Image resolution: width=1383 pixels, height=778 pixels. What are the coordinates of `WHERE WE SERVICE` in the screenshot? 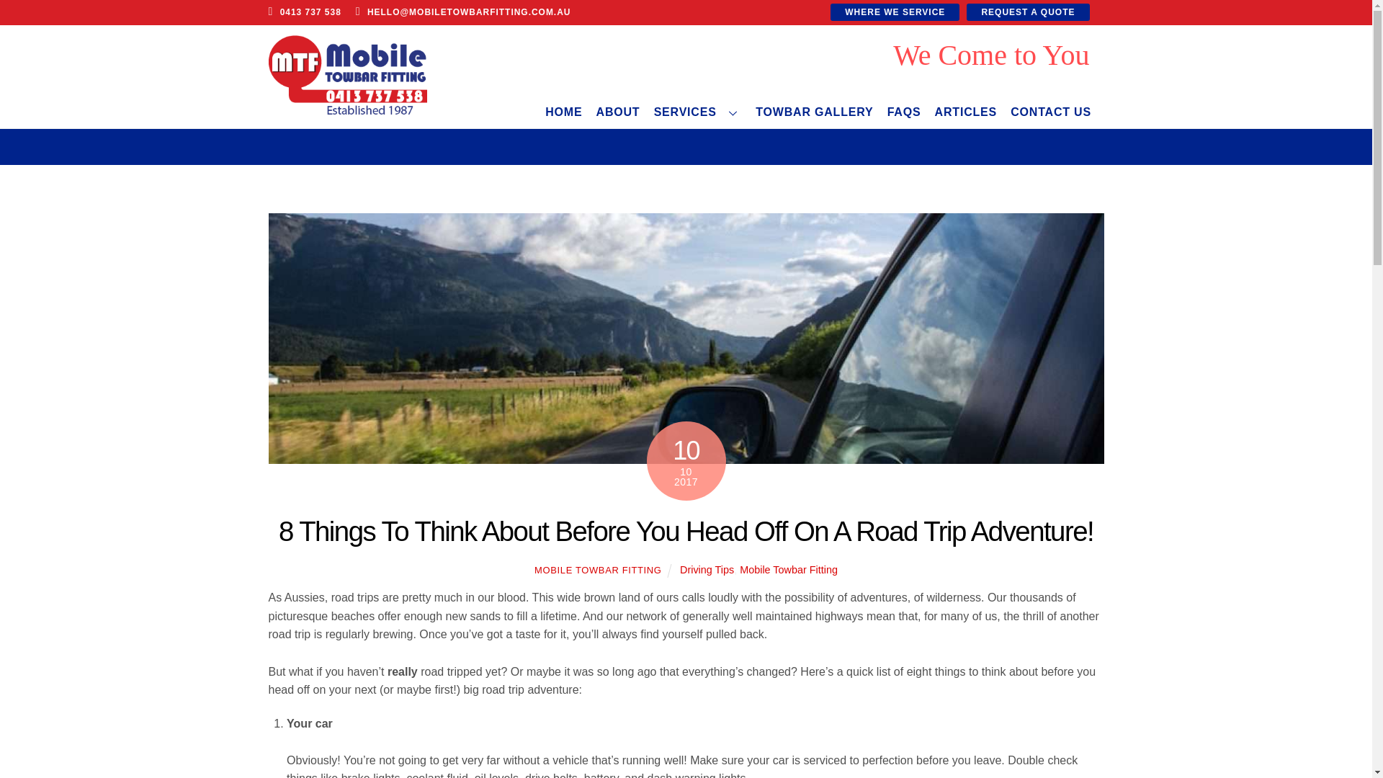 It's located at (765, 76).